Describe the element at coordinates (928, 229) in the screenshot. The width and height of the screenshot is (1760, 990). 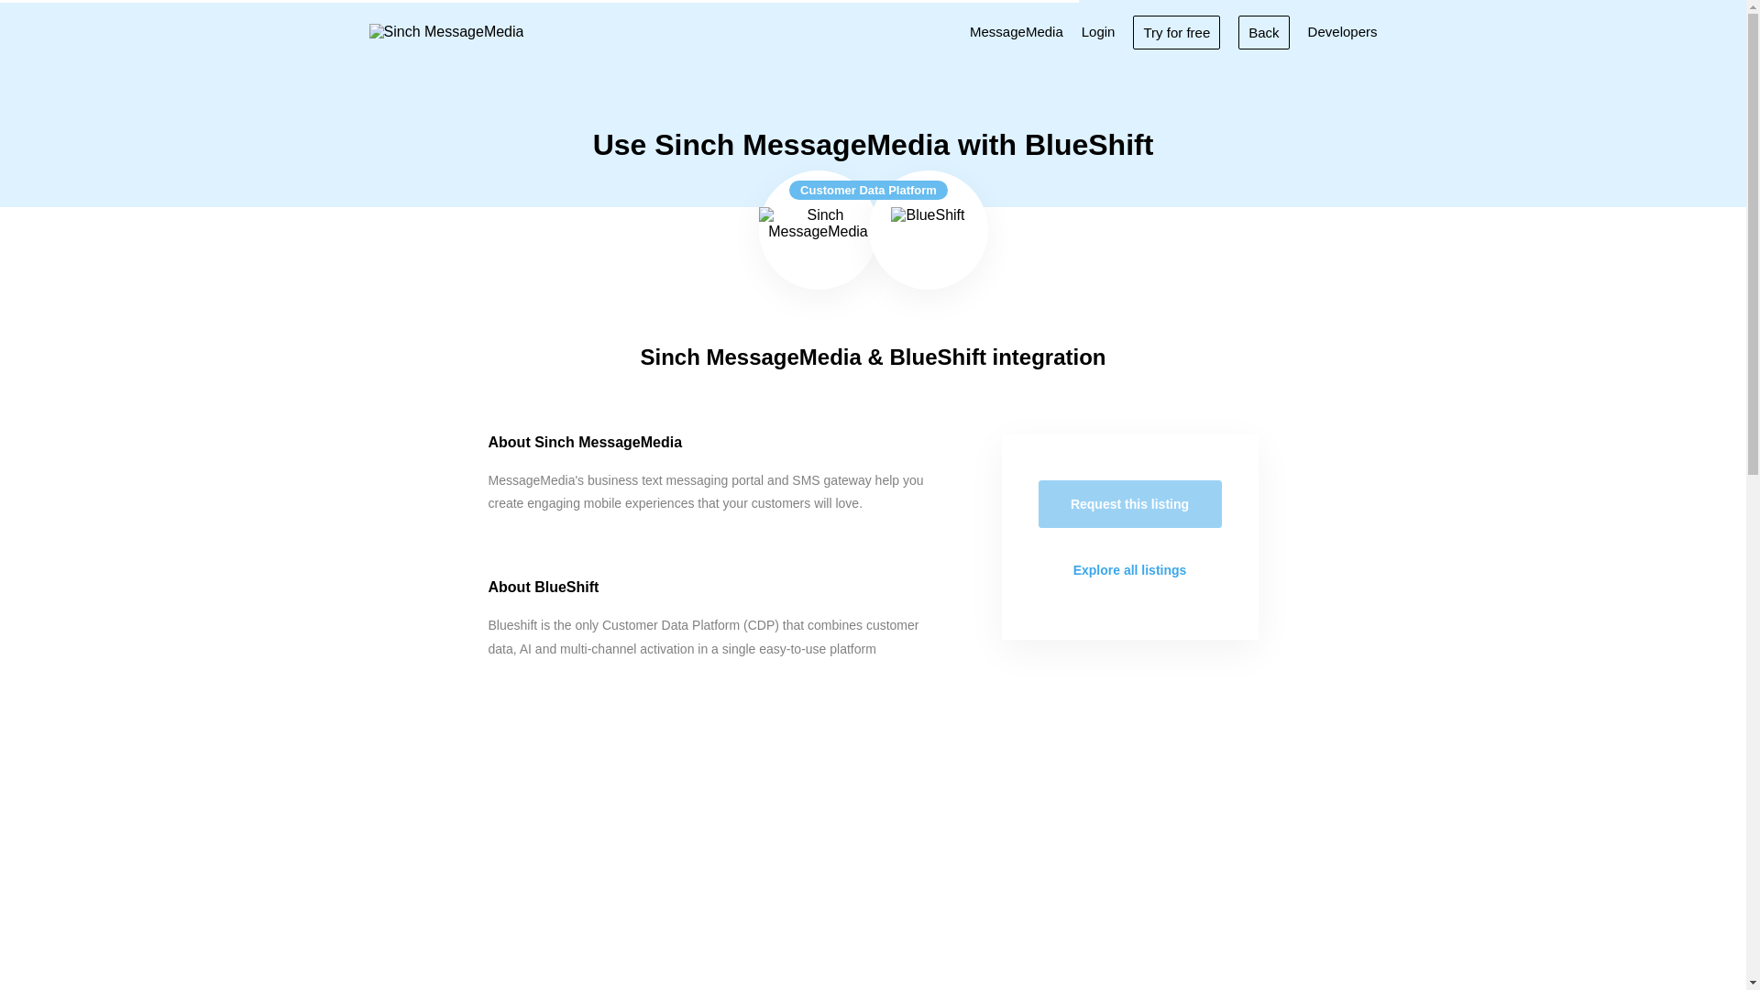
I see `BlueShift` at that location.